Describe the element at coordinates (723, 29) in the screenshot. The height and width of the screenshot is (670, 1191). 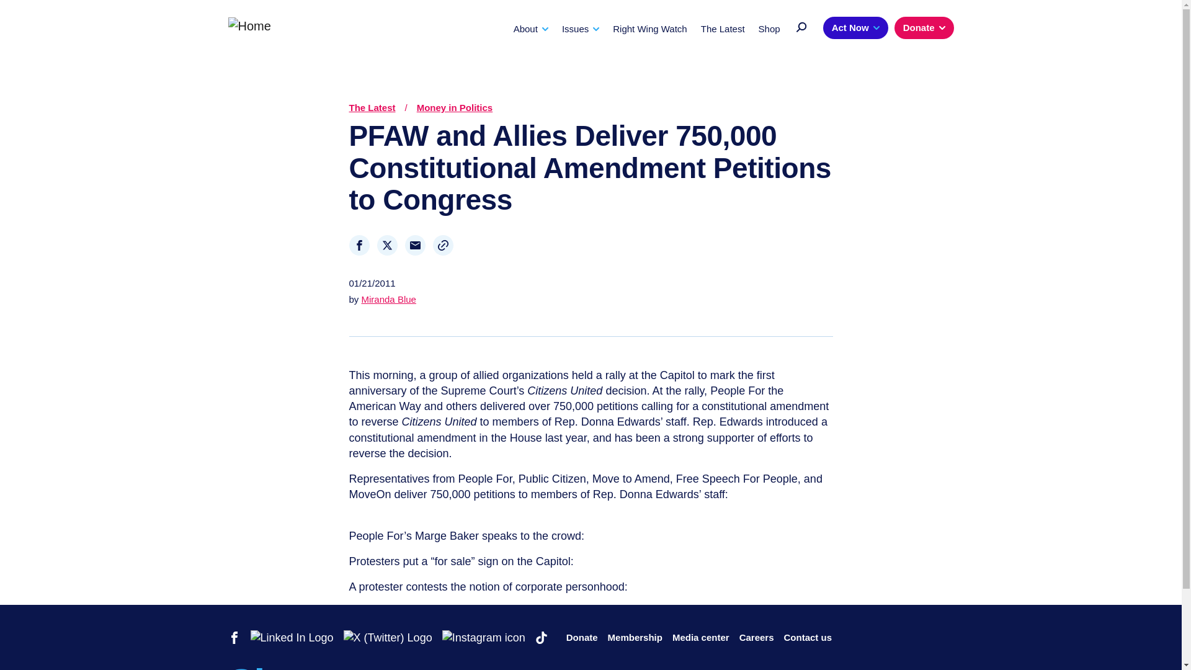
I see `The Latest` at that location.